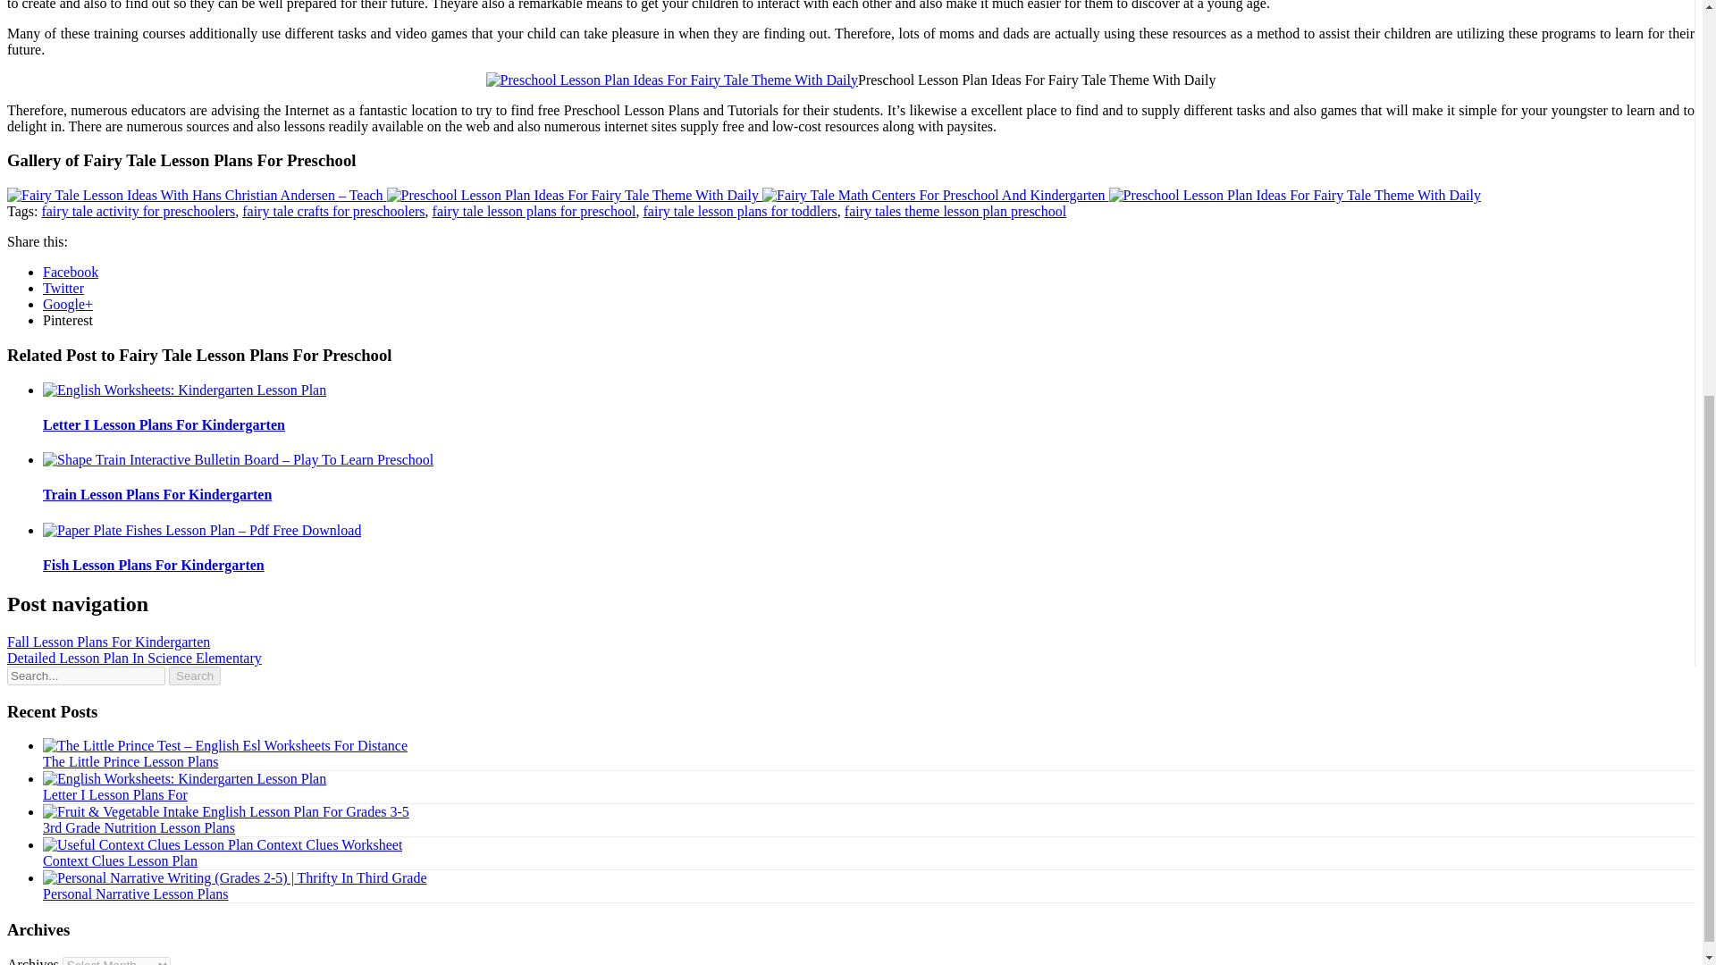  Describe the element at coordinates (70, 272) in the screenshot. I see `Facebook` at that location.